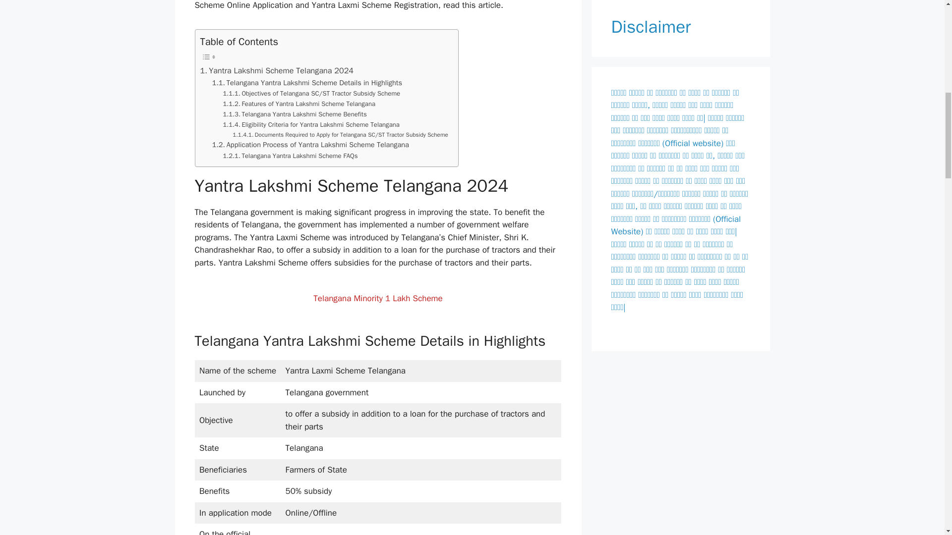  I want to click on Telangana Yantra Lakshmi Scheme Details in Highlights, so click(307, 83).